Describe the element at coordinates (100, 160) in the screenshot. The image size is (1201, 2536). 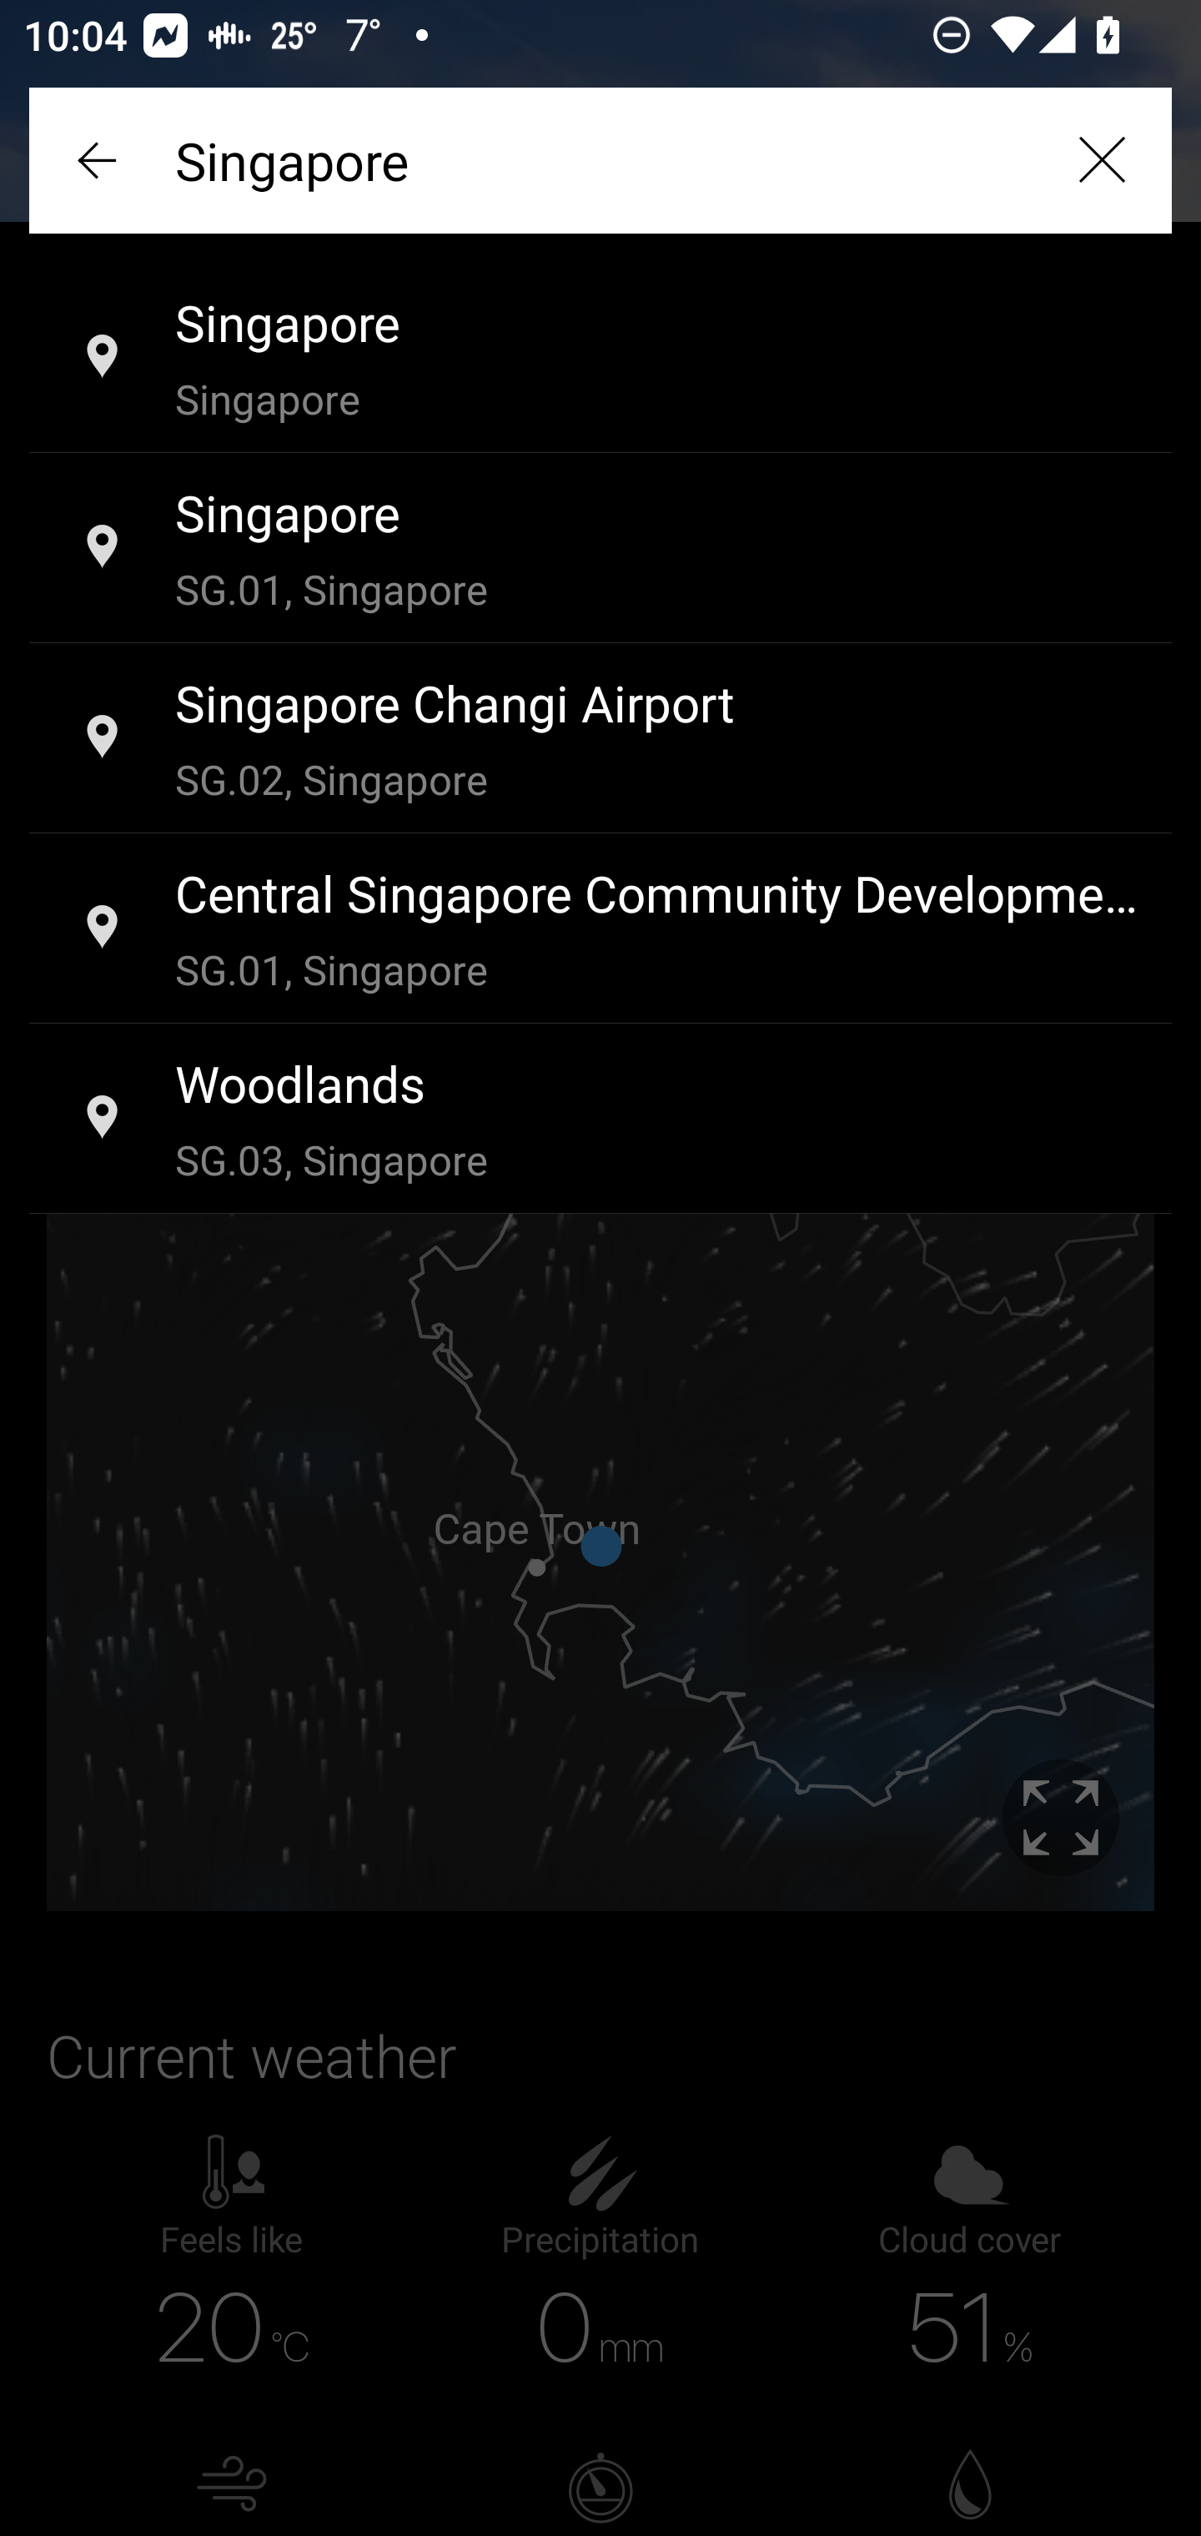
I see `` at that location.